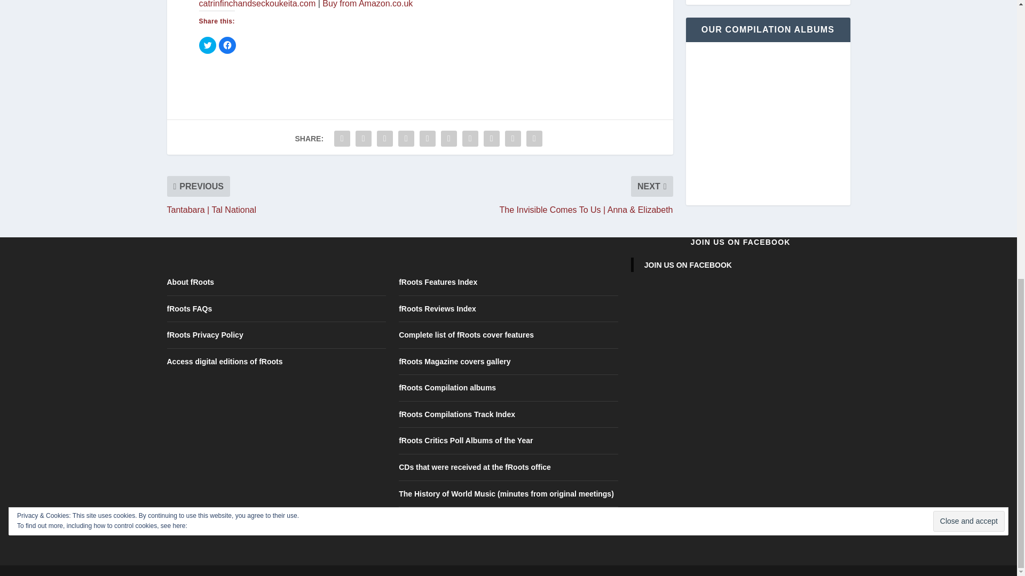  I want to click on fRoots Privacy Policy, so click(204, 335).